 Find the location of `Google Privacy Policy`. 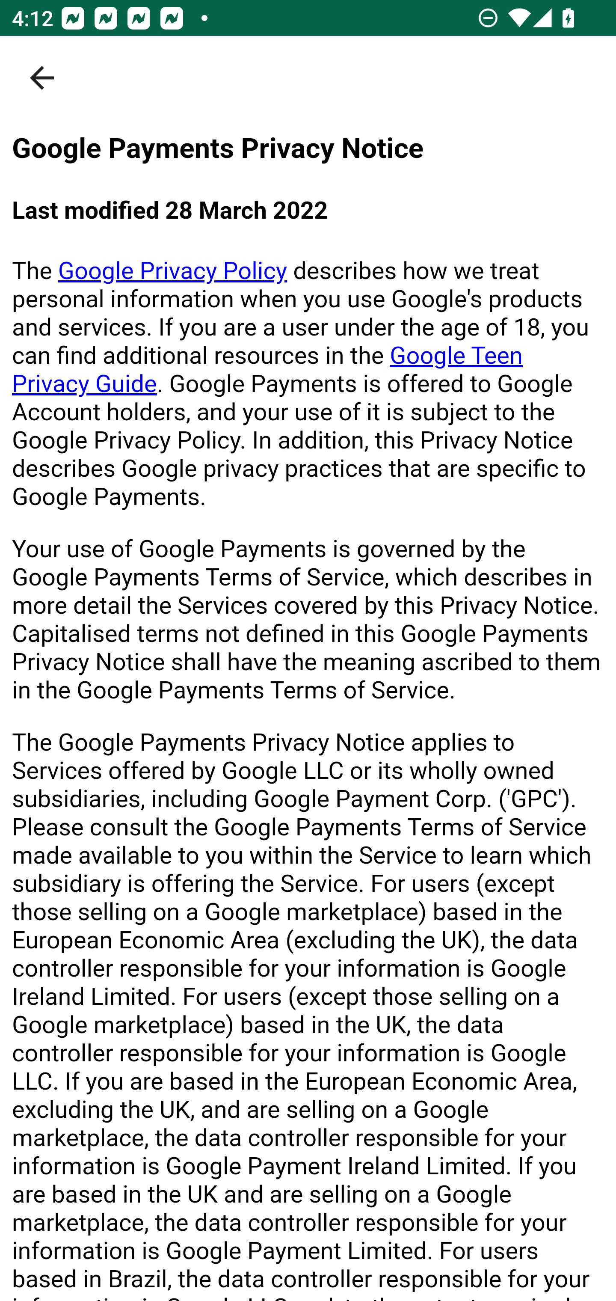

Google Privacy Policy is located at coordinates (173, 271).